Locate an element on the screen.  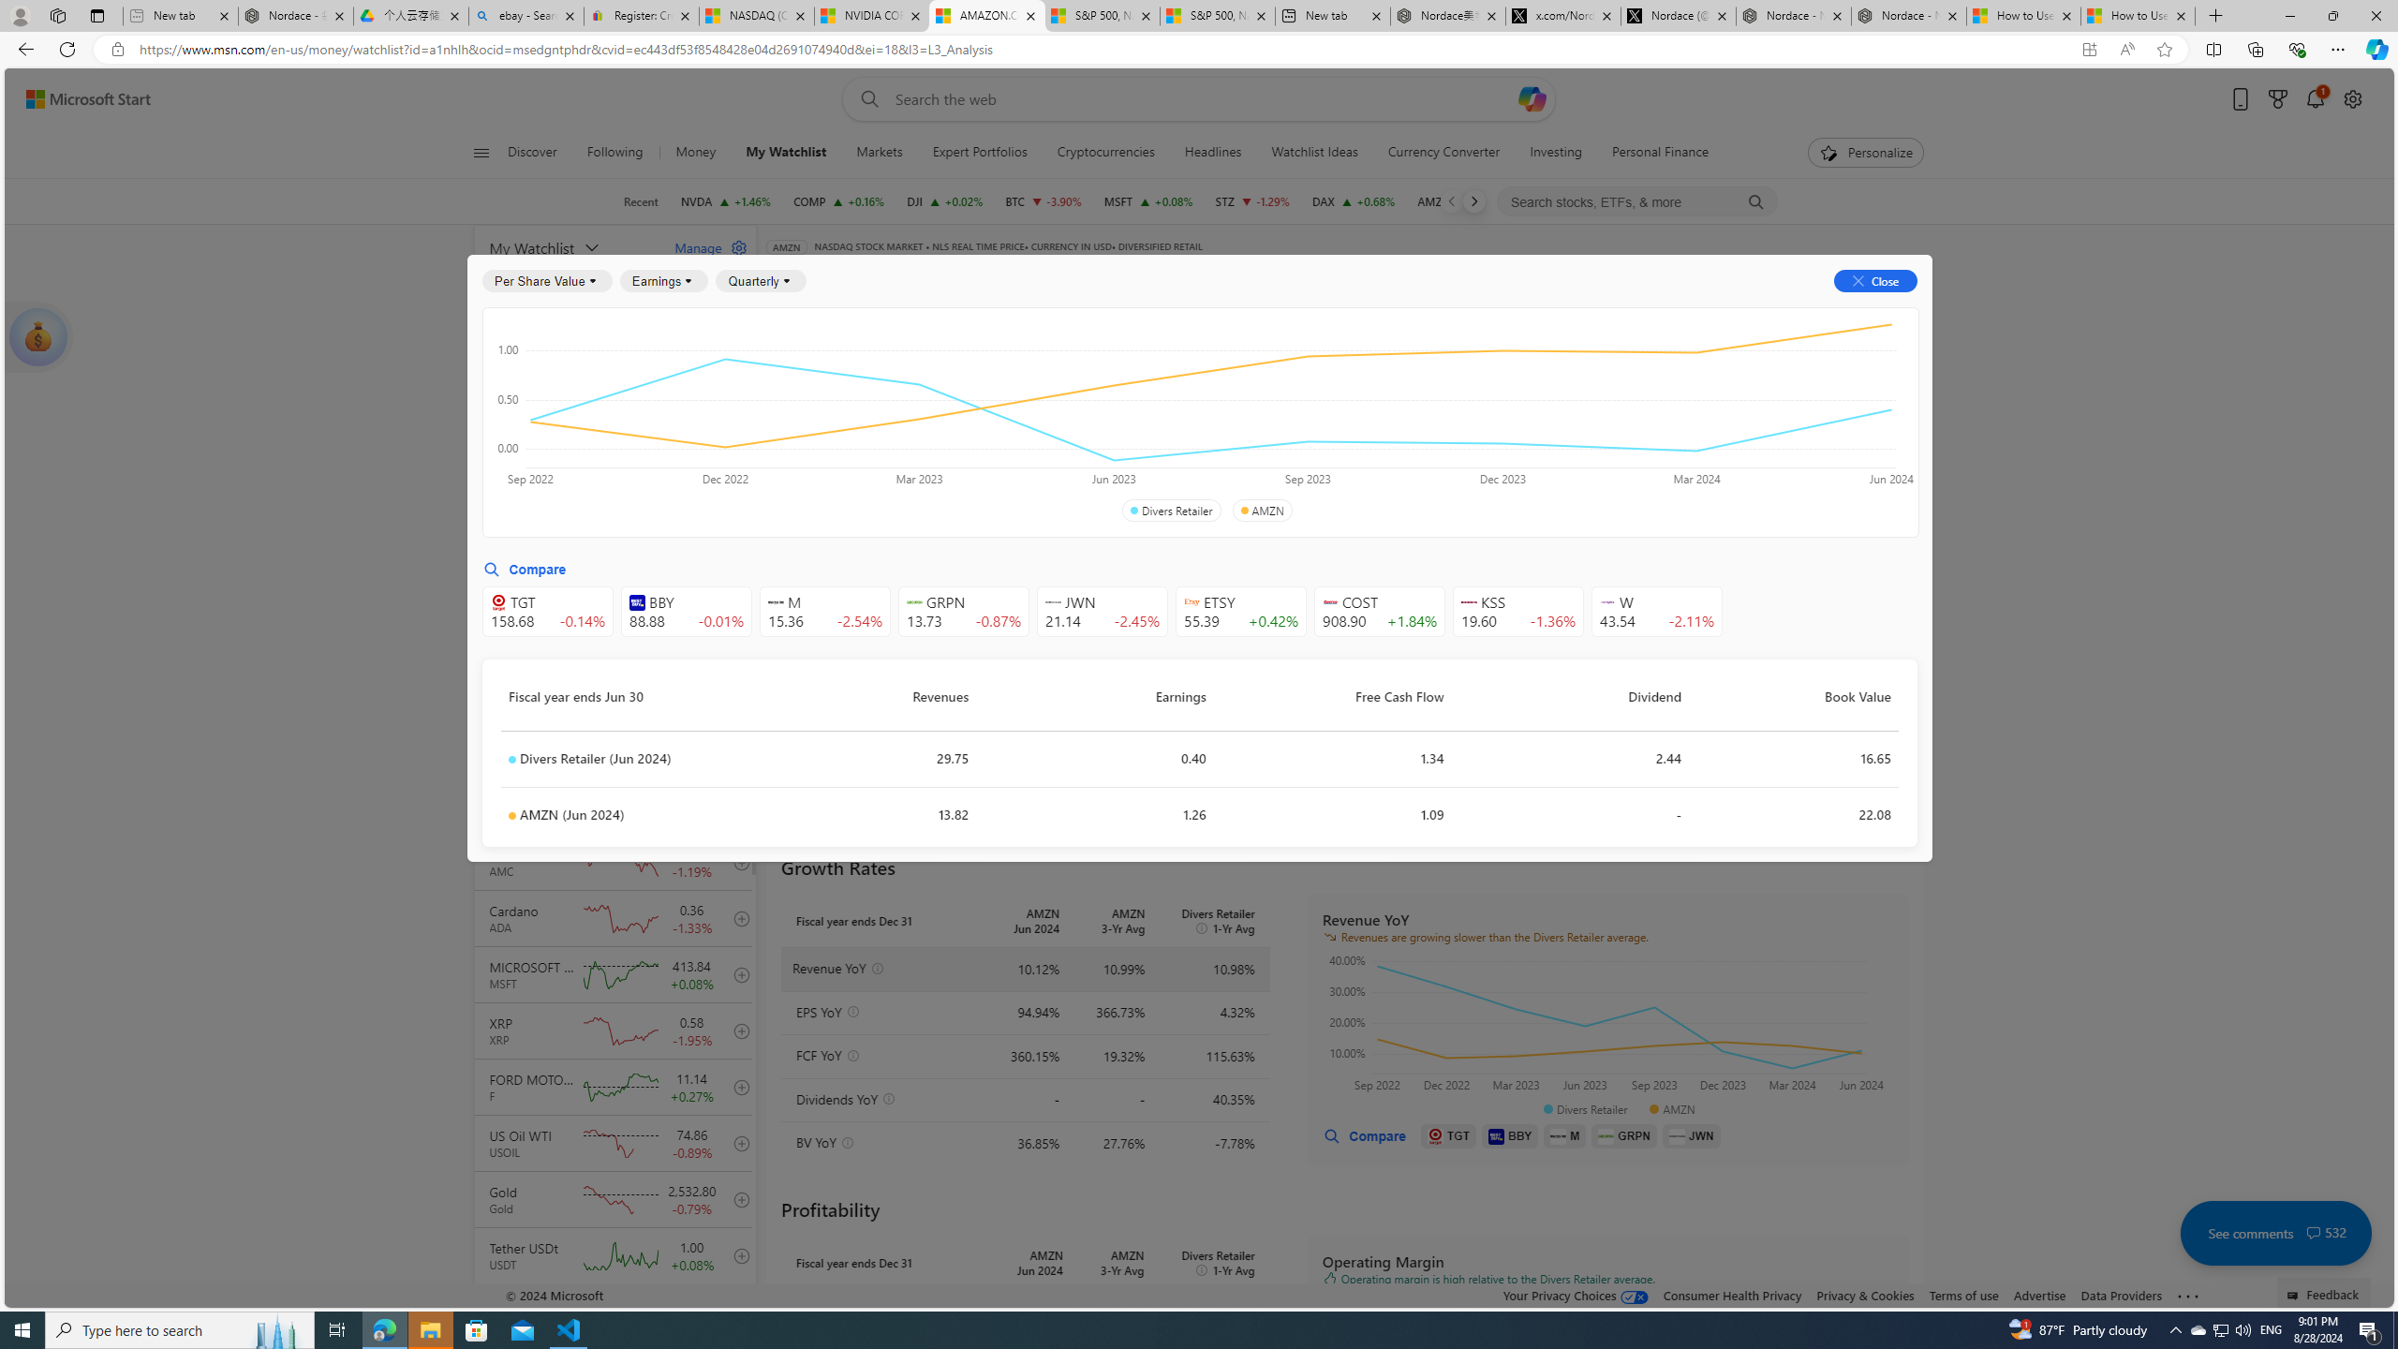
Tab actions menu is located at coordinates (97, 15).